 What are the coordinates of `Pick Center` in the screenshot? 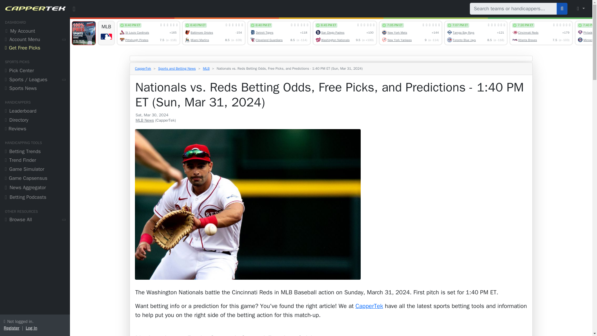 It's located at (35, 71).